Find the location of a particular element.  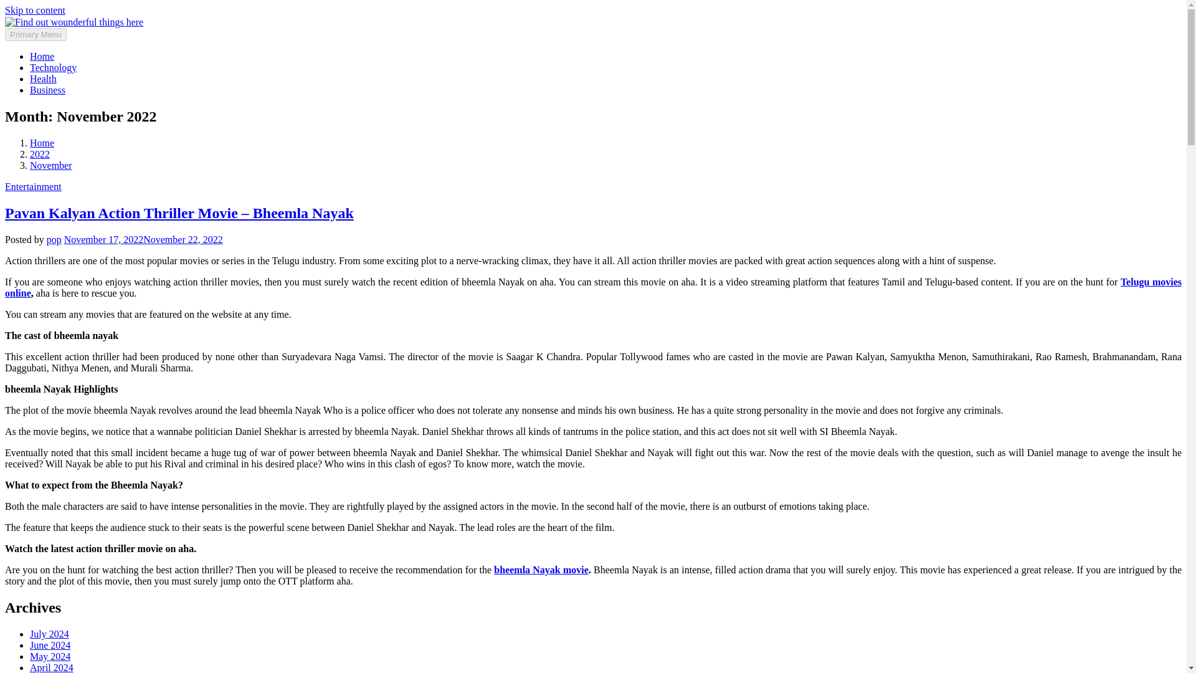

Find out wounderful things here is located at coordinates (217, 21).